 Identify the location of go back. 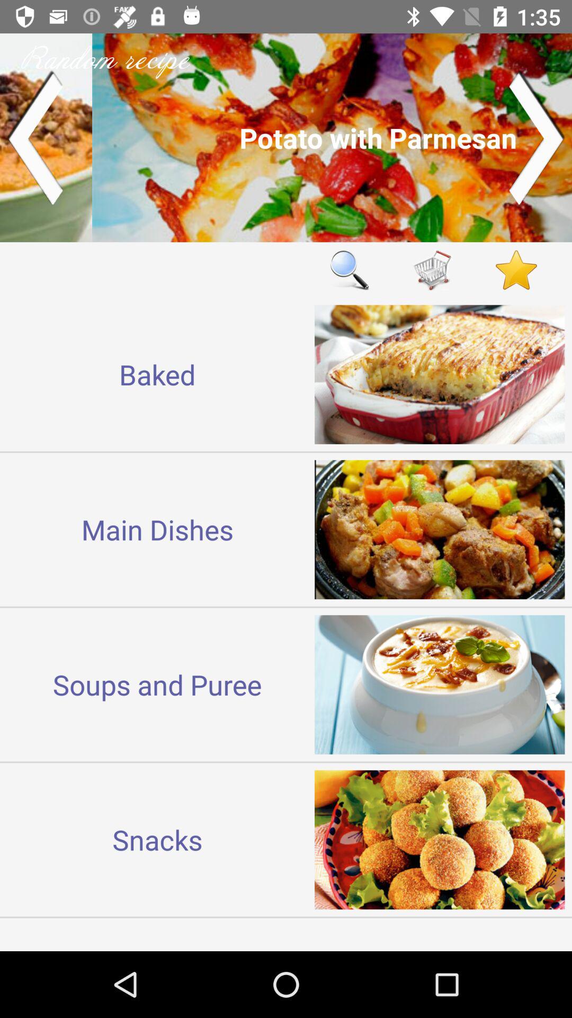
(35, 138).